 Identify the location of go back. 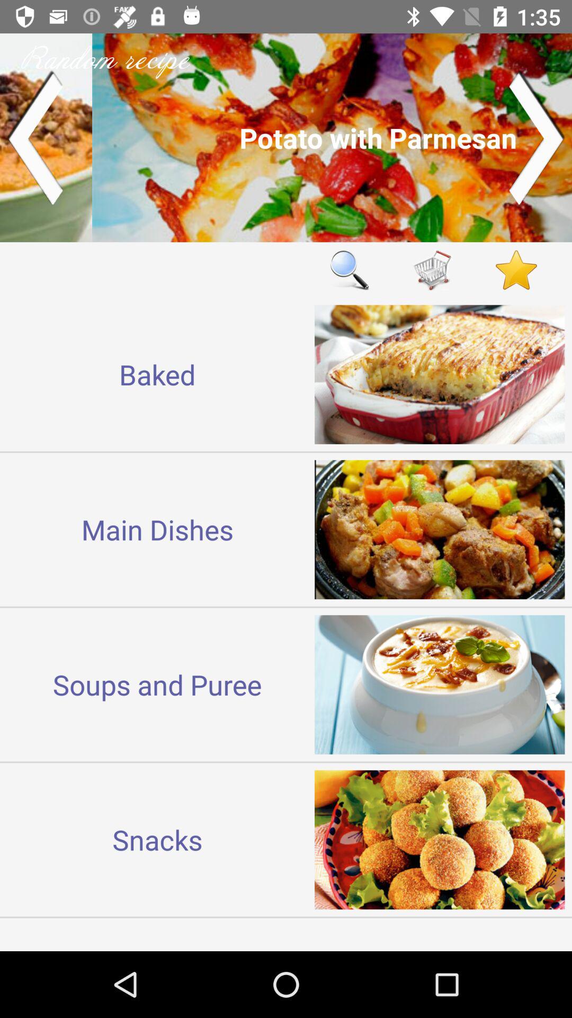
(35, 138).